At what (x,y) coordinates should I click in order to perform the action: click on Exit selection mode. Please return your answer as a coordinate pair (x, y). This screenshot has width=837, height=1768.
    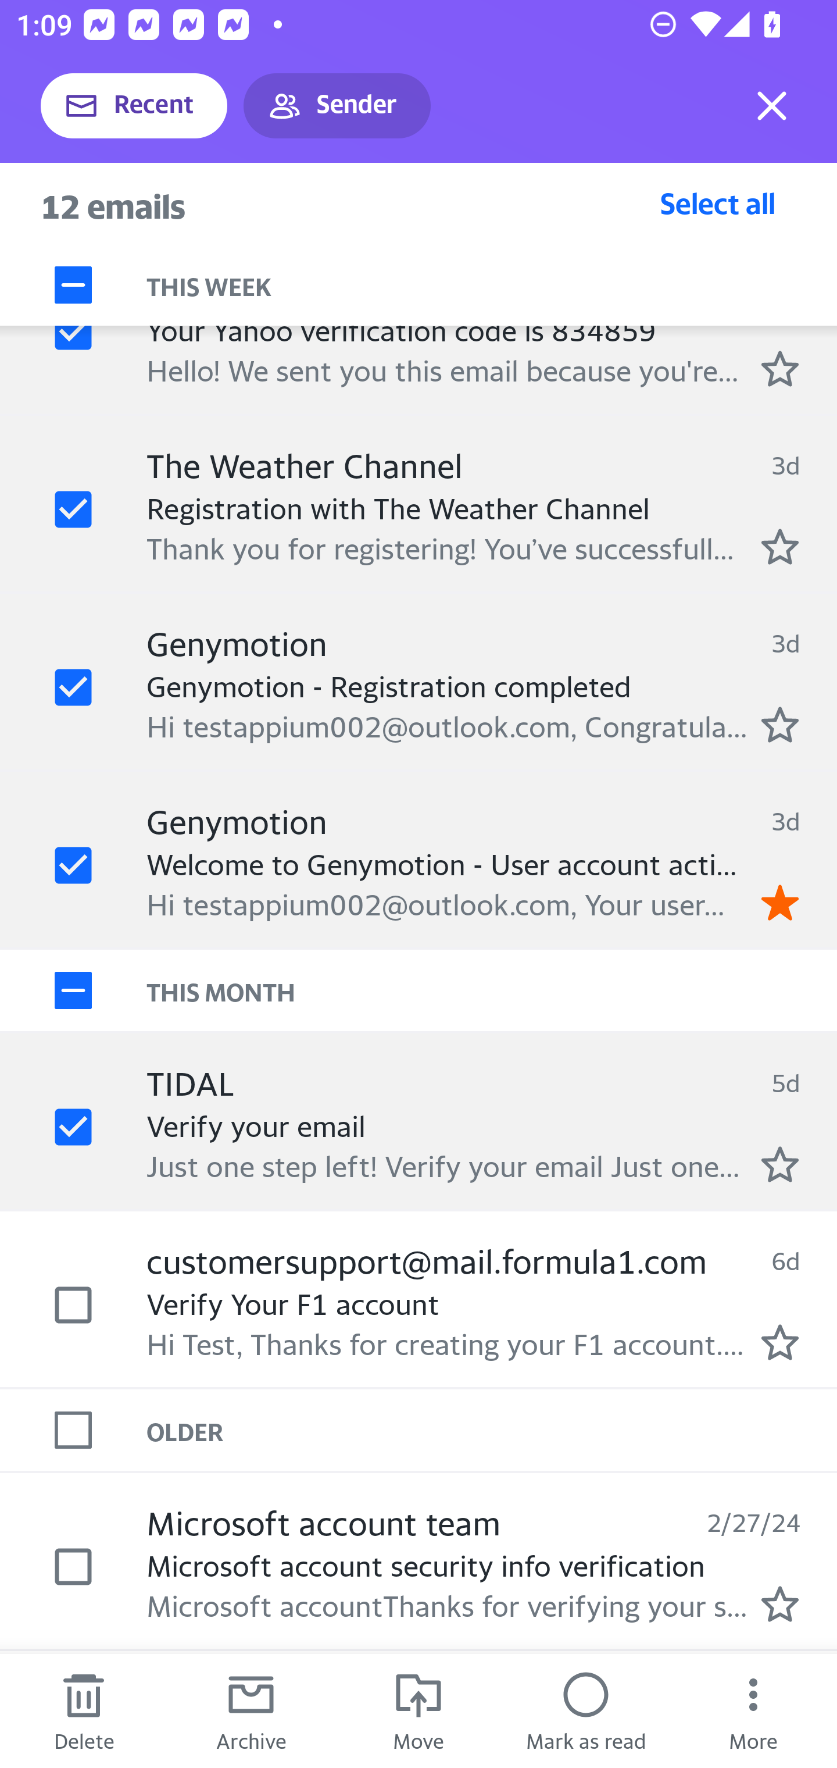
    Looking at the image, I should click on (772, 106).